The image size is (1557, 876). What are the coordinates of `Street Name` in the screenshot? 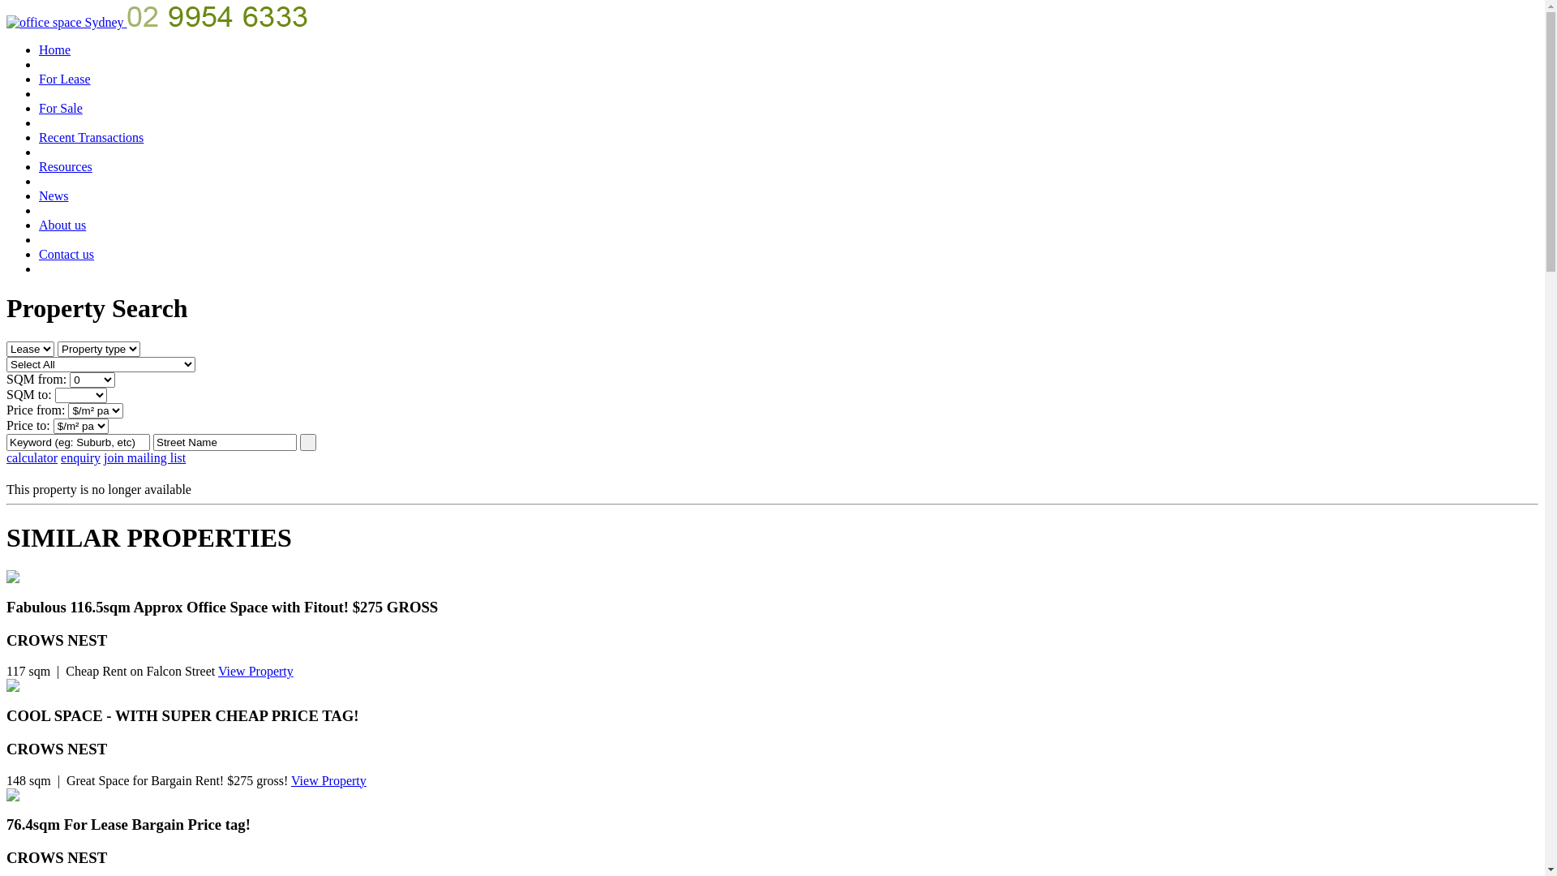 It's located at (225, 443).